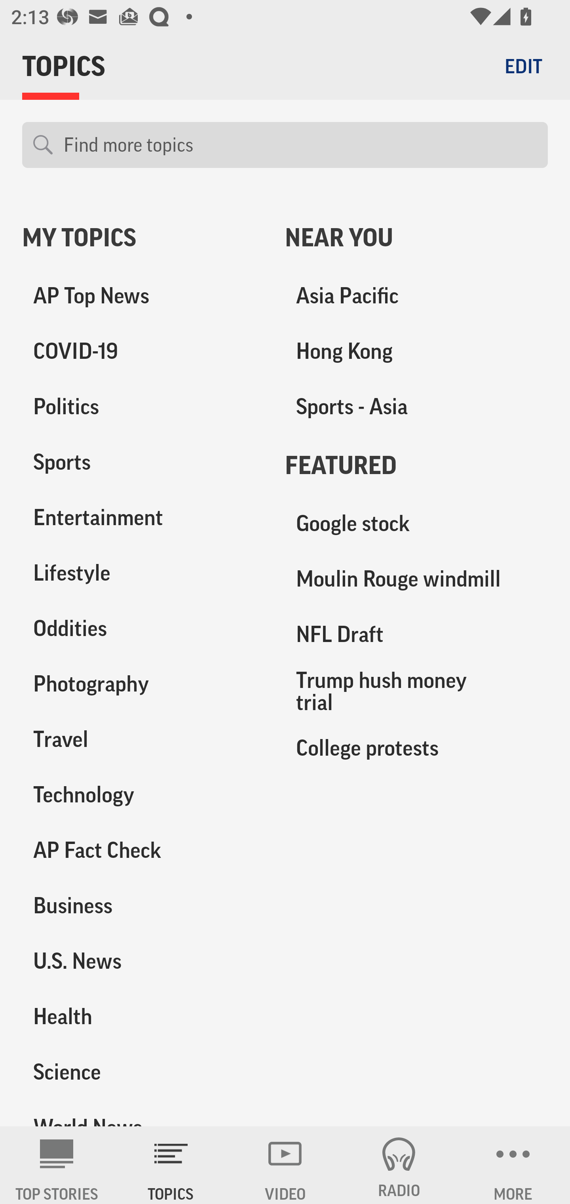 This screenshot has height=1204, width=570. What do you see at coordinates (171, 1165) in the screenshot?
I see `TOPICS` at bounding box center [171, 1165].